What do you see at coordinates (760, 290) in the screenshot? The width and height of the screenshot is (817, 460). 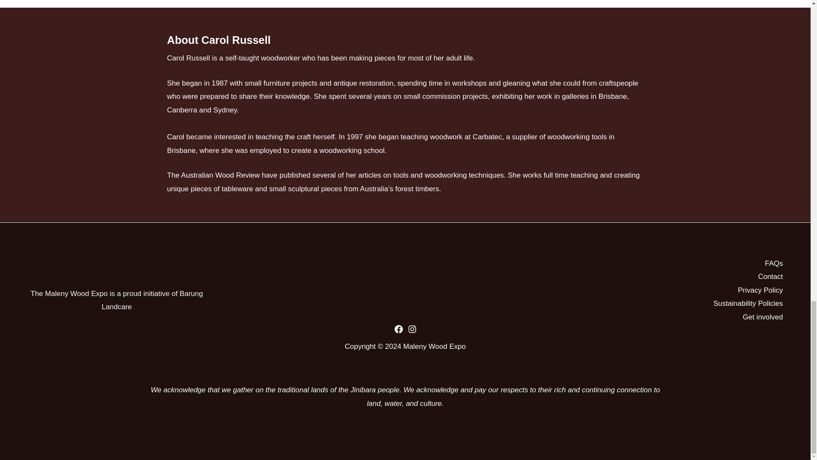 I see `Privacy Policy` at bounding box center [760, 290].